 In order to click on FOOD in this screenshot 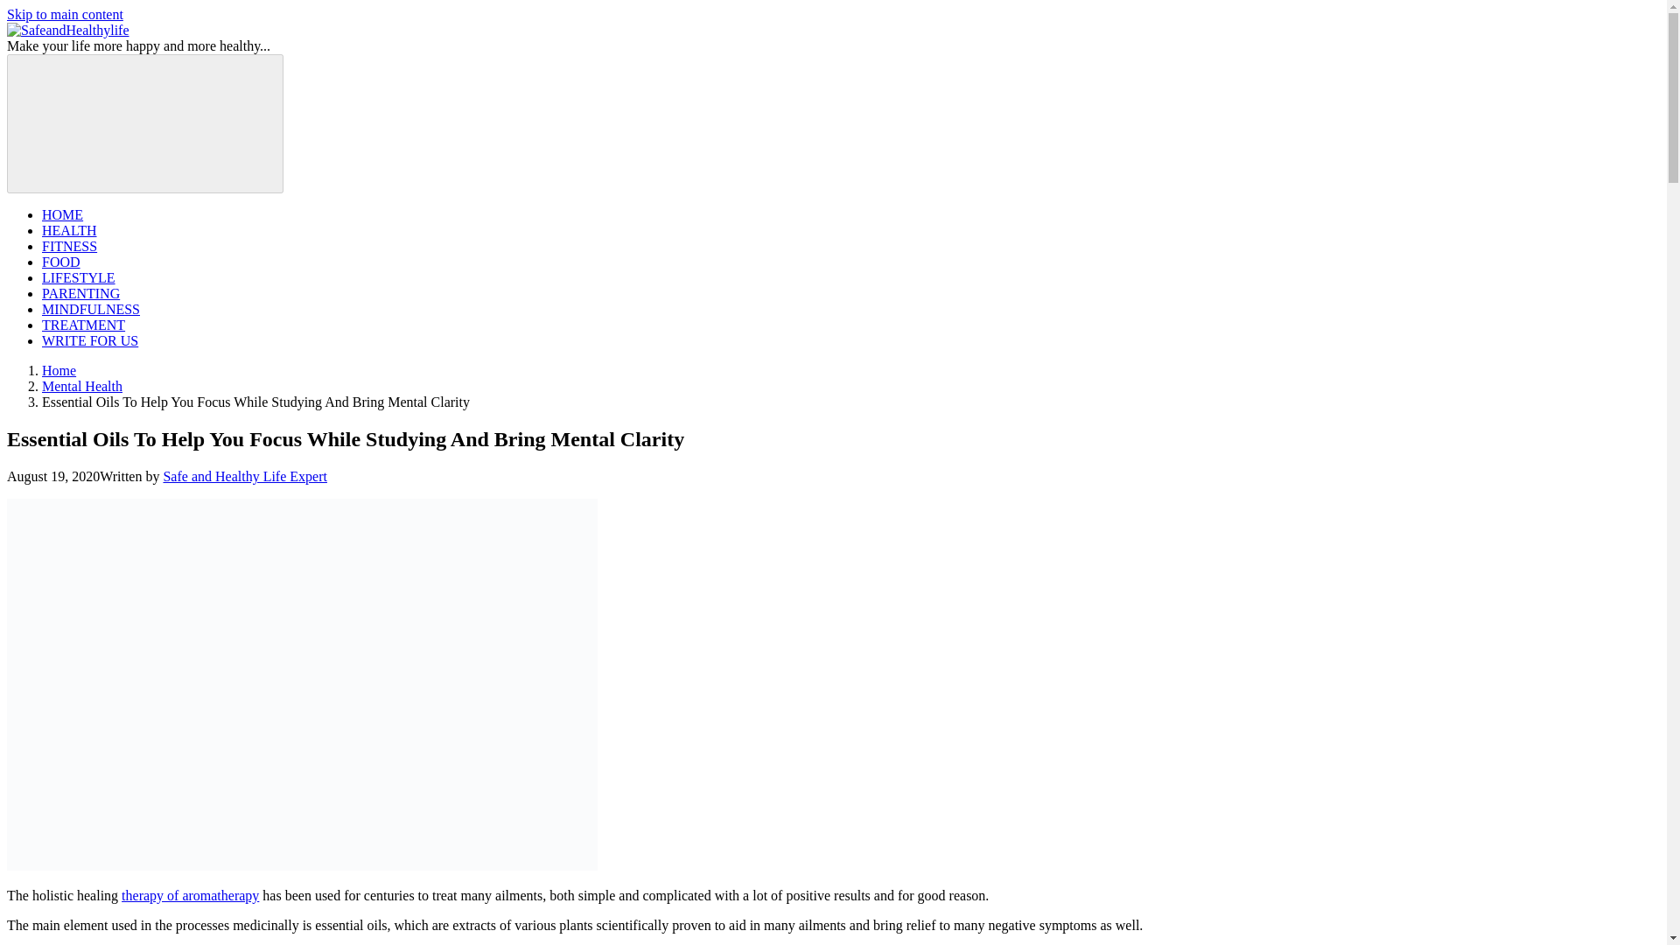, I will do `click(61, 261)`.